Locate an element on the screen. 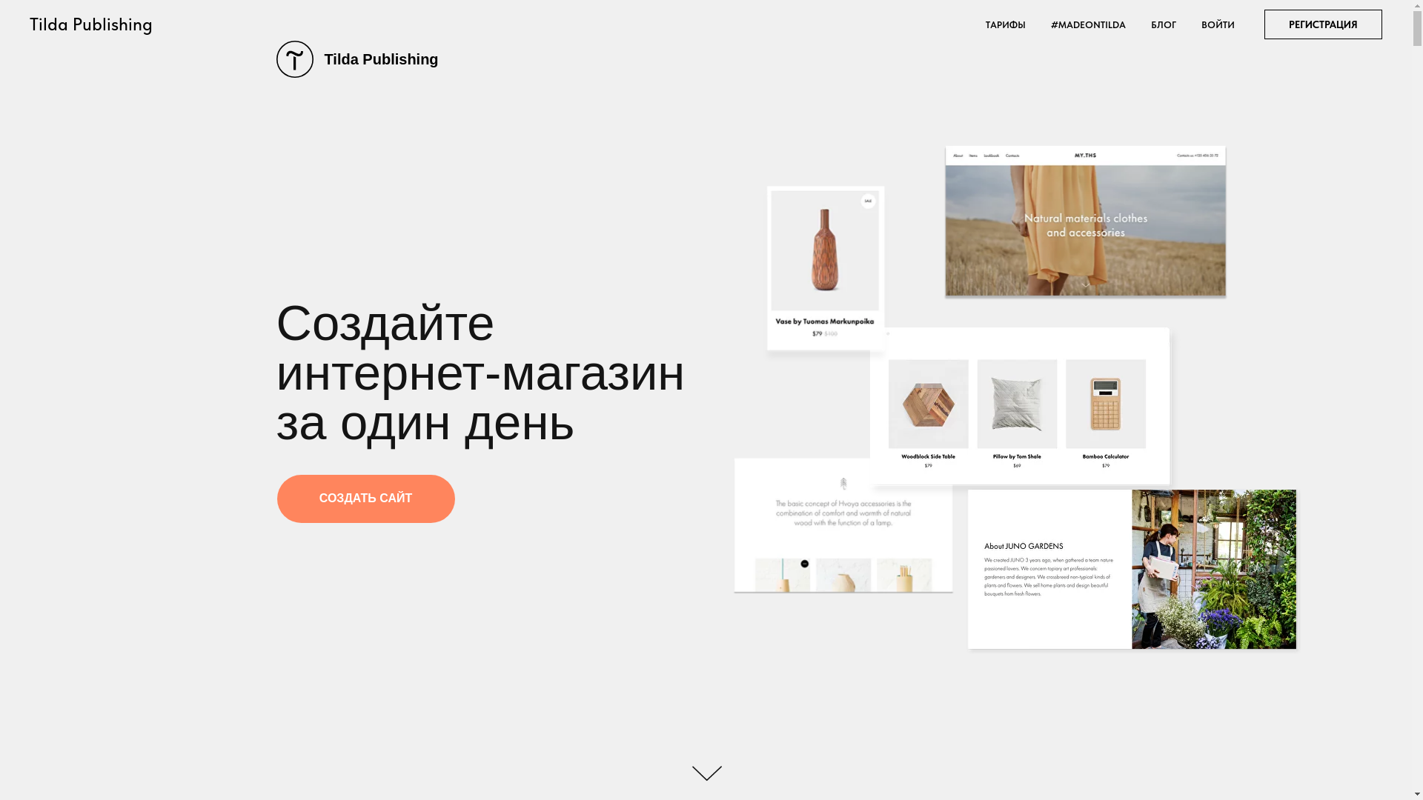 This screenshot has width=1423, height=800. #MADEONTILDA is located at coordinates (1088, 25).